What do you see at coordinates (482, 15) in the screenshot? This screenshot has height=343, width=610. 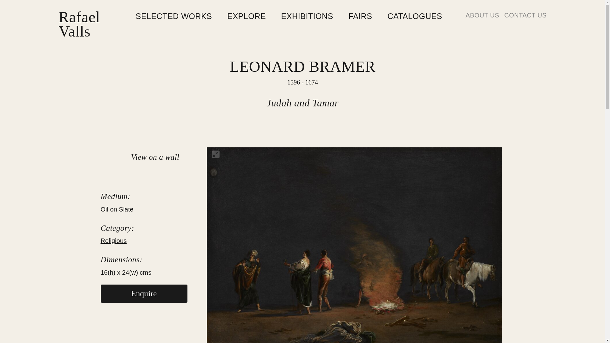 I see `EXHIBITIONS` at bounding box center [482, 15].